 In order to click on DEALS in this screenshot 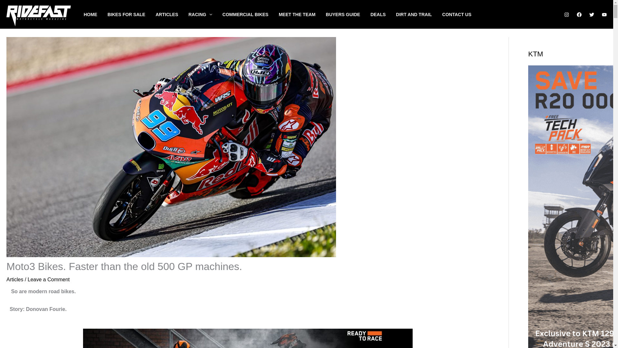, I will do `click(383, 14)`.